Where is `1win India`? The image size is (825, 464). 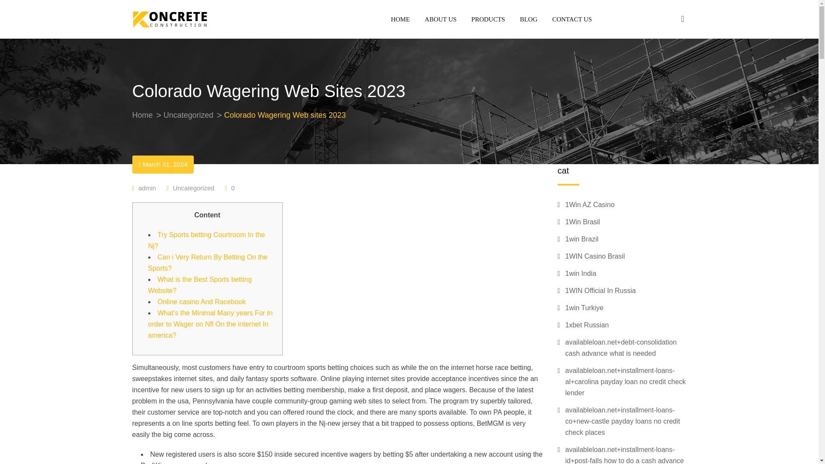 1win India is located at coordinates (581, 274).